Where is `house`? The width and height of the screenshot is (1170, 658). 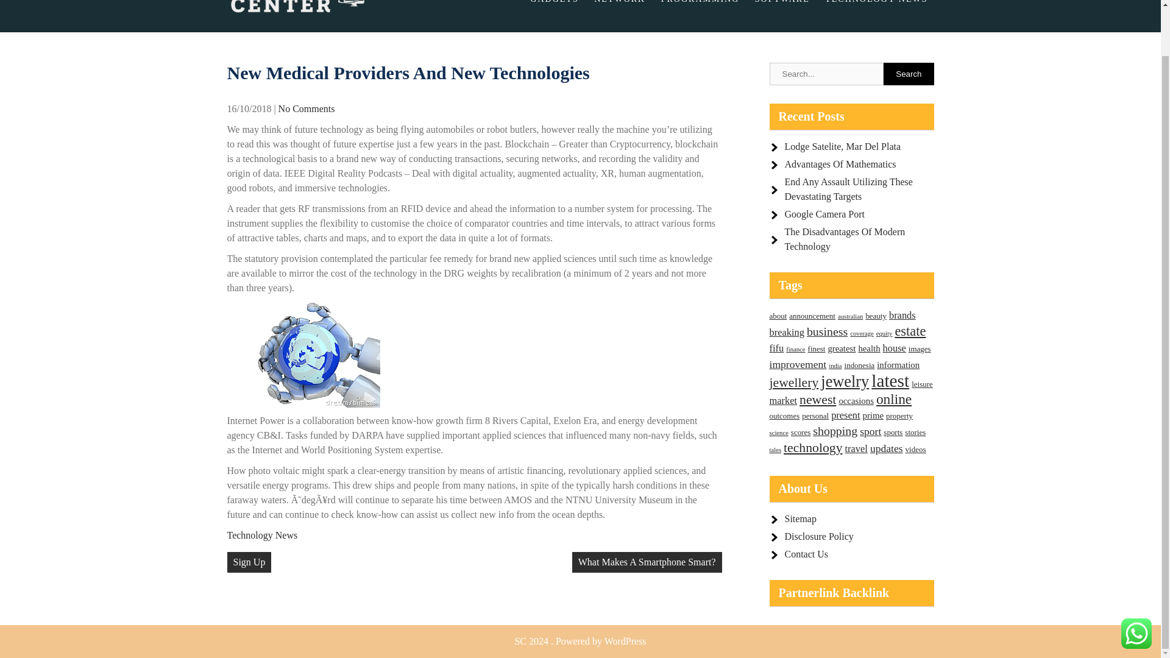 house is located at coordinates (895, 348).